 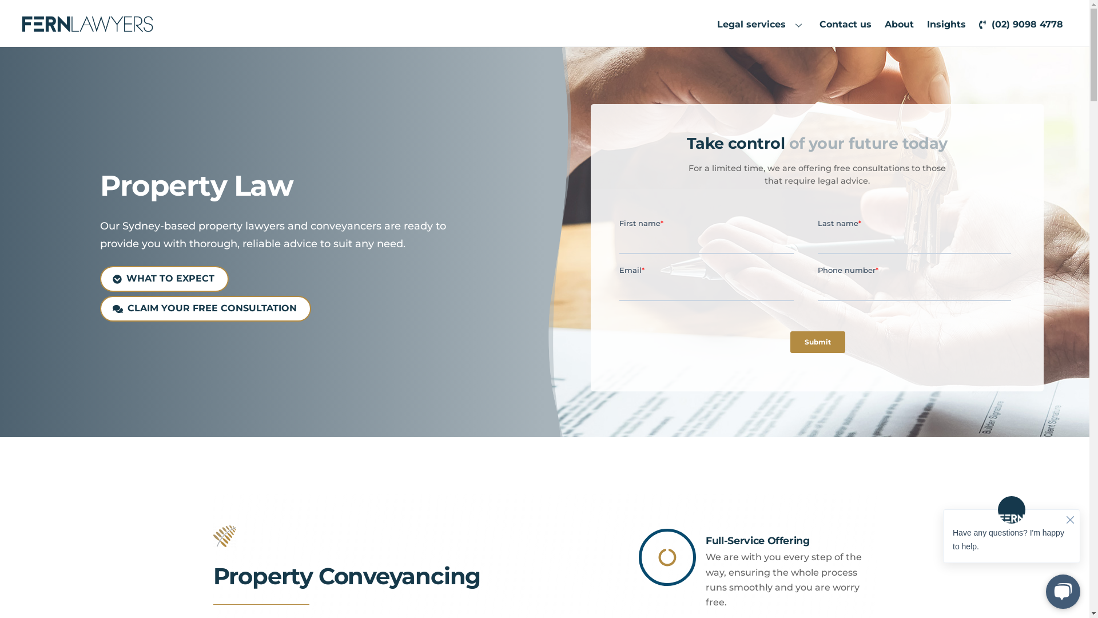 I want to click on 001-fern, so click(x=224, y=536).